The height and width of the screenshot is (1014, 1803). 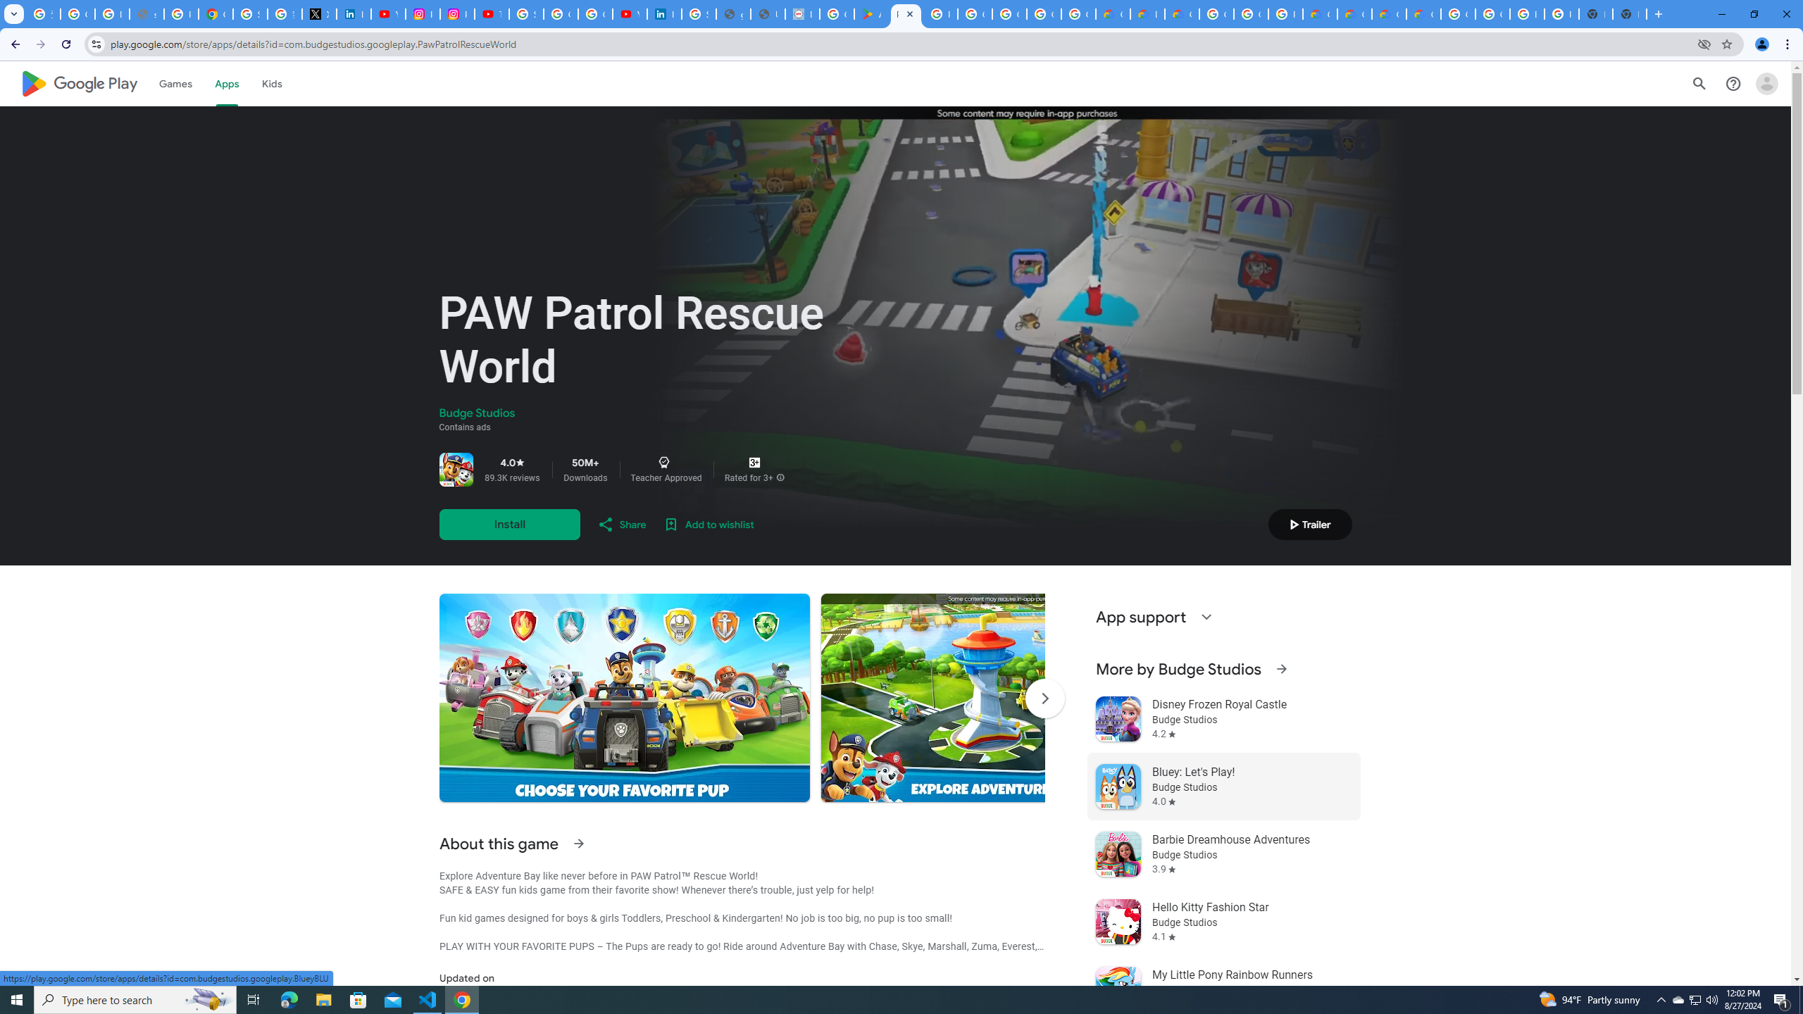 What do you see at coordinates (768, 14) in the screenshot?
I see `User Details` at bounding box center [768, 14].